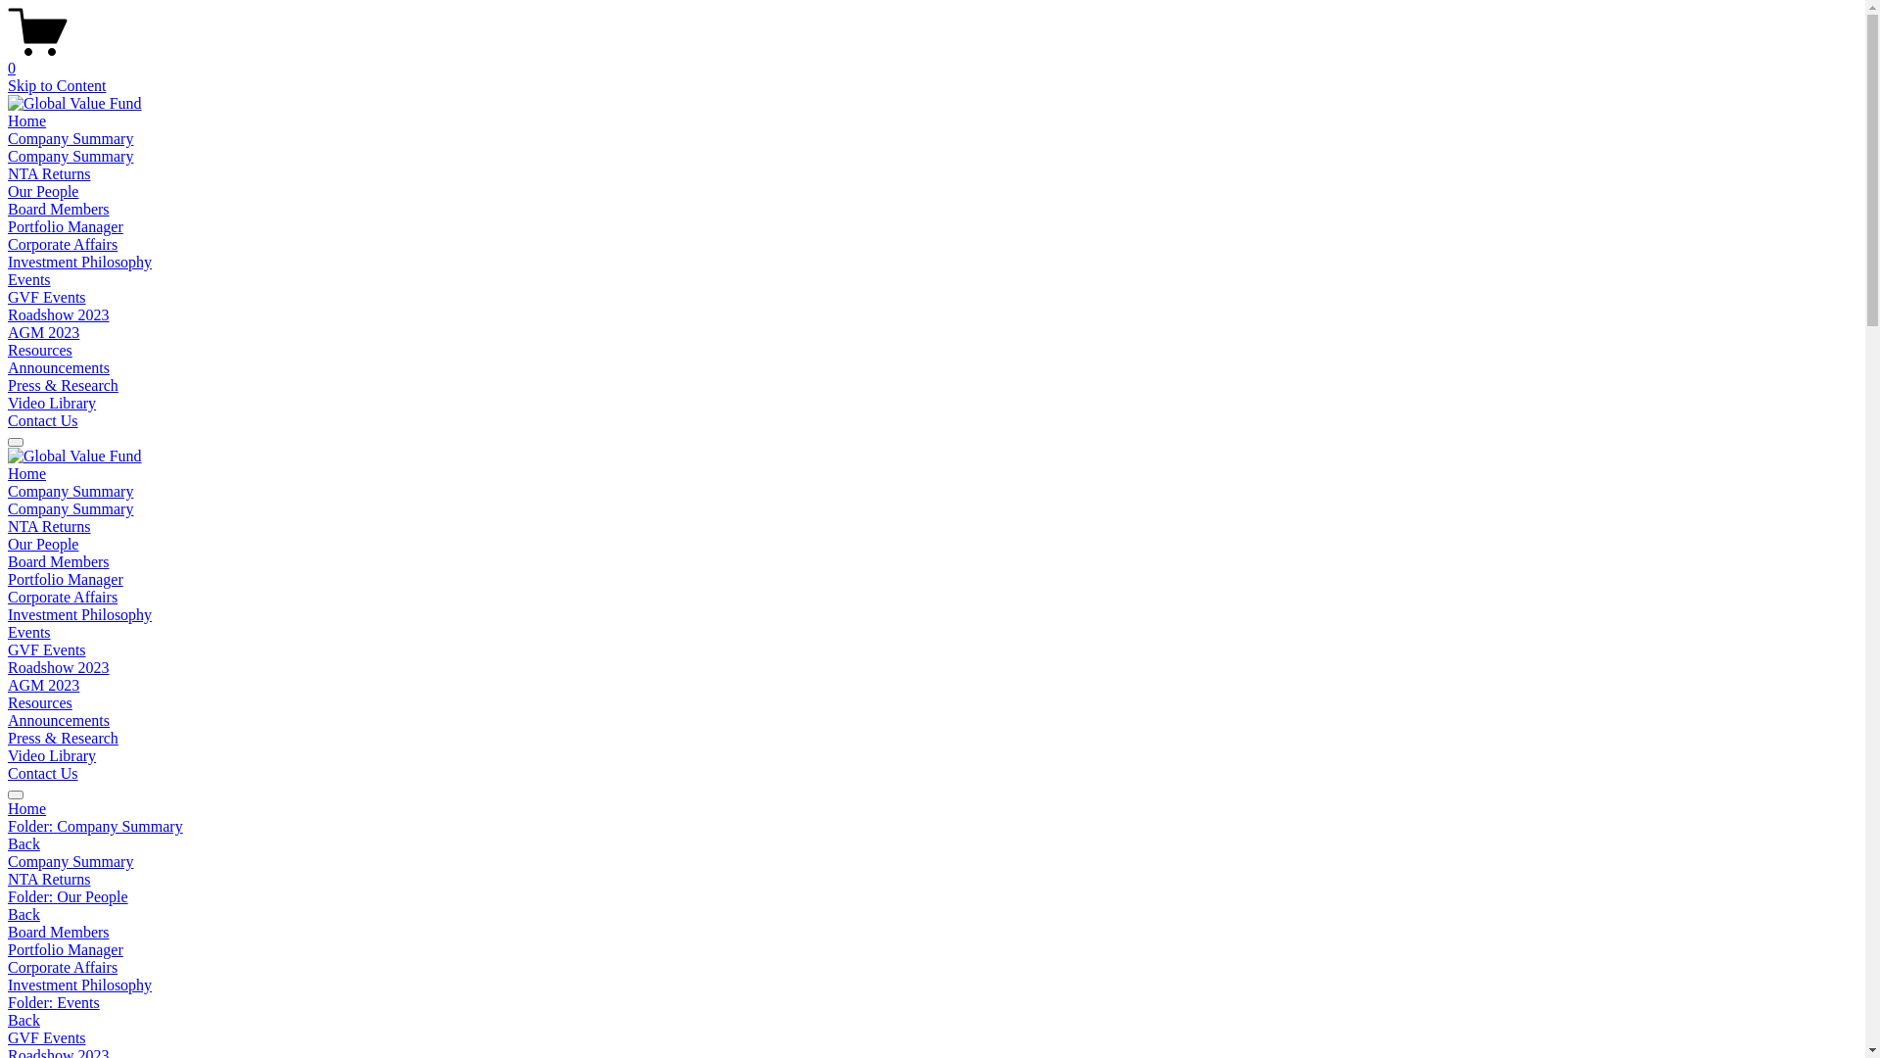 The height and width of the screenshot is (1058, 1880). I want to click on Events, so click(29, 280).